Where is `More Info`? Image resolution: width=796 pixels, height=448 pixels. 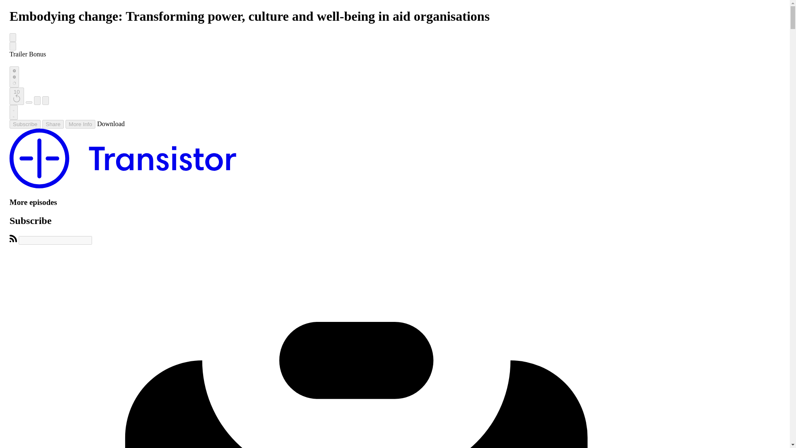 More Info is located at coordinates (80, 124).